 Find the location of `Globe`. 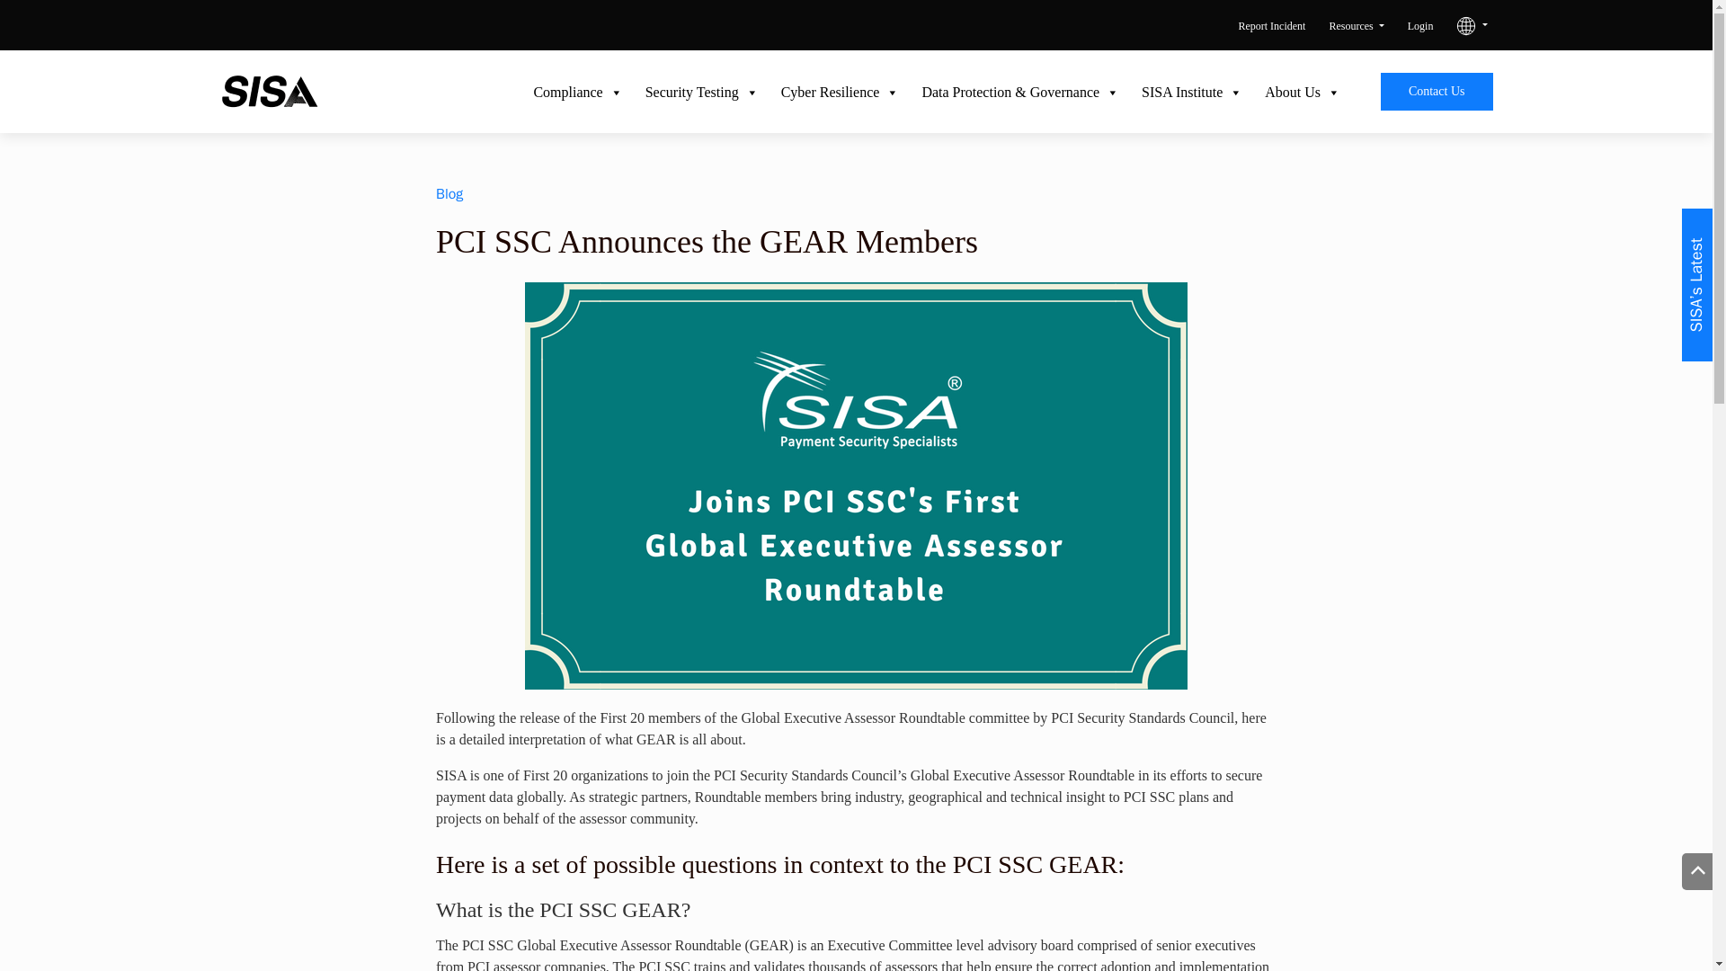

Globe is located at coordinates (1465, 25).